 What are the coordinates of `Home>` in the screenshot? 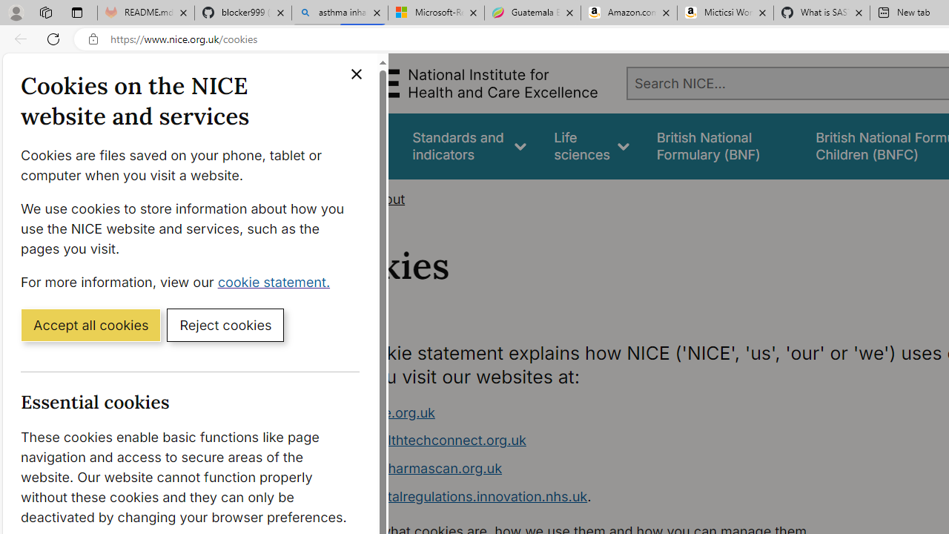 It's located at (338, 199).